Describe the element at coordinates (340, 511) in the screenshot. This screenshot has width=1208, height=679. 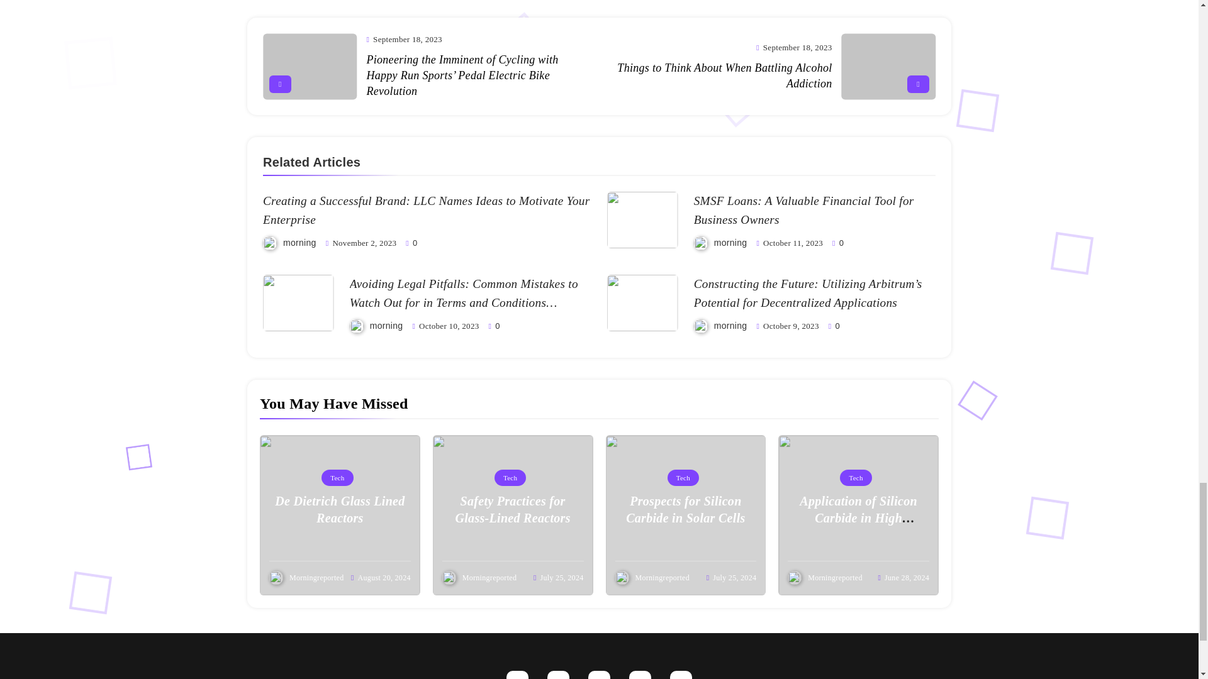
I see `De Dietrich Glass Lined Reactors` at that location.